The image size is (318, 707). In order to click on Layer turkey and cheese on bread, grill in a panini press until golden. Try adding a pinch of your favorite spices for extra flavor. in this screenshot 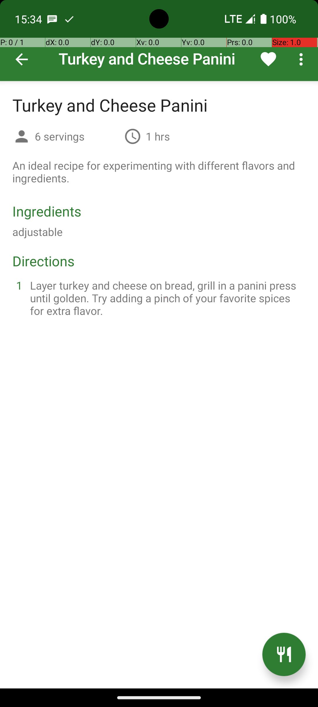, I will do `click(166, 298)`.